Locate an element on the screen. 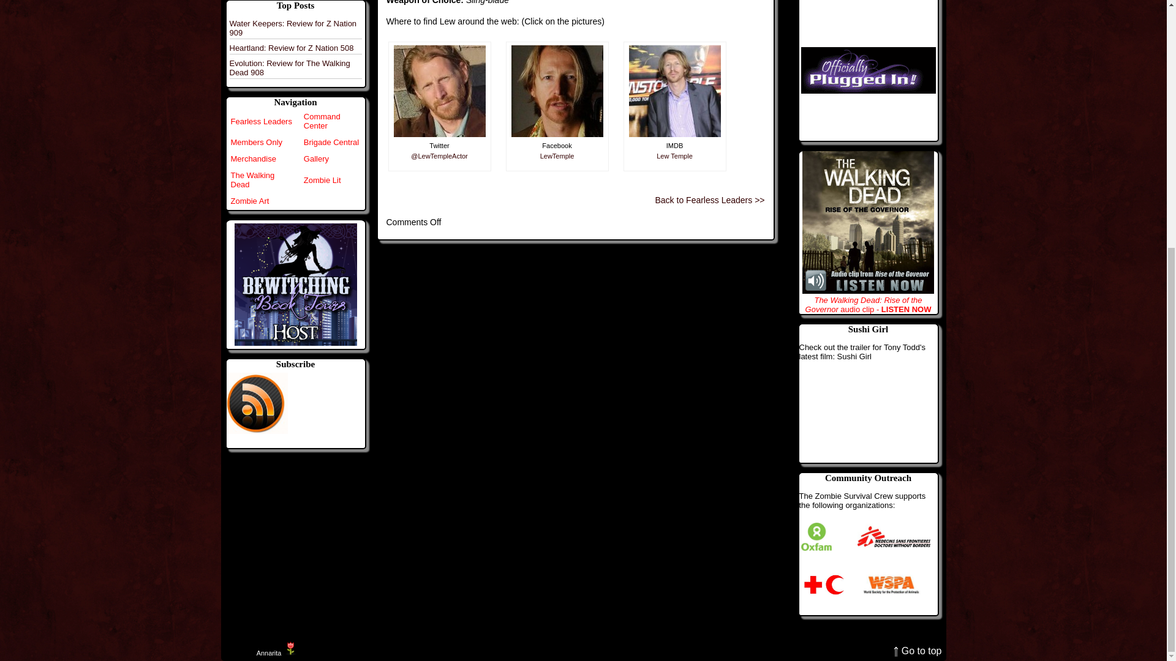 Image resolution: width=1176 pixels, height=661 pixels. Water Keepers: Review for Z Nation 909 is located at coordinates (293, 28).